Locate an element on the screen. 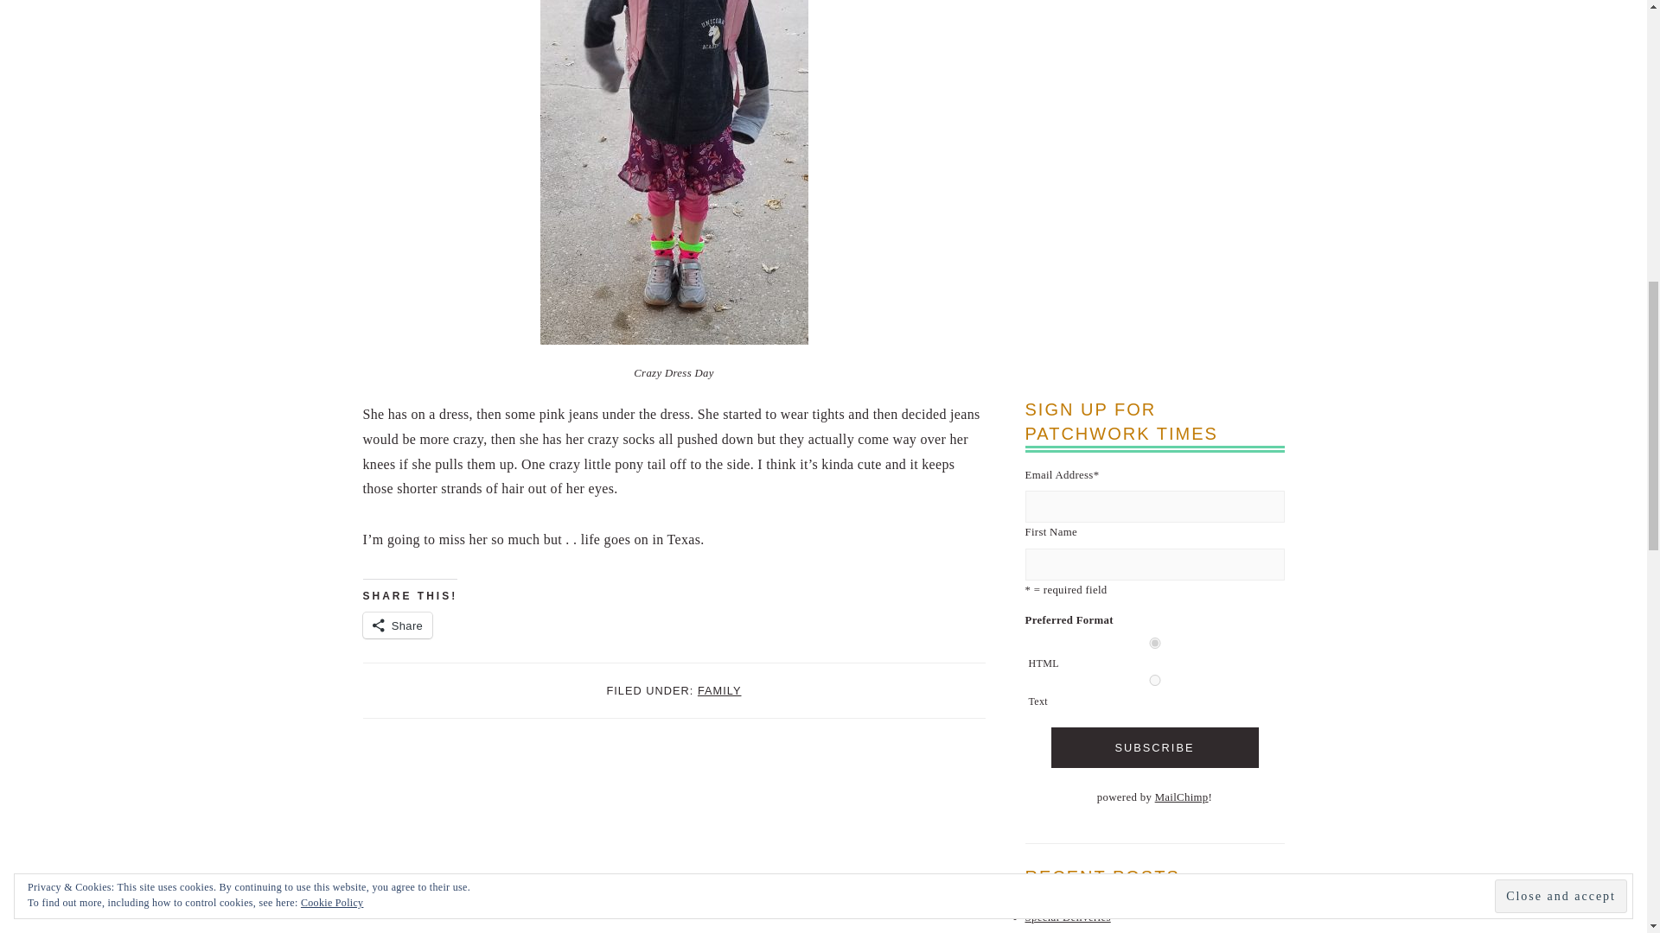  MailChimp is located at coordinates (1181, 797).